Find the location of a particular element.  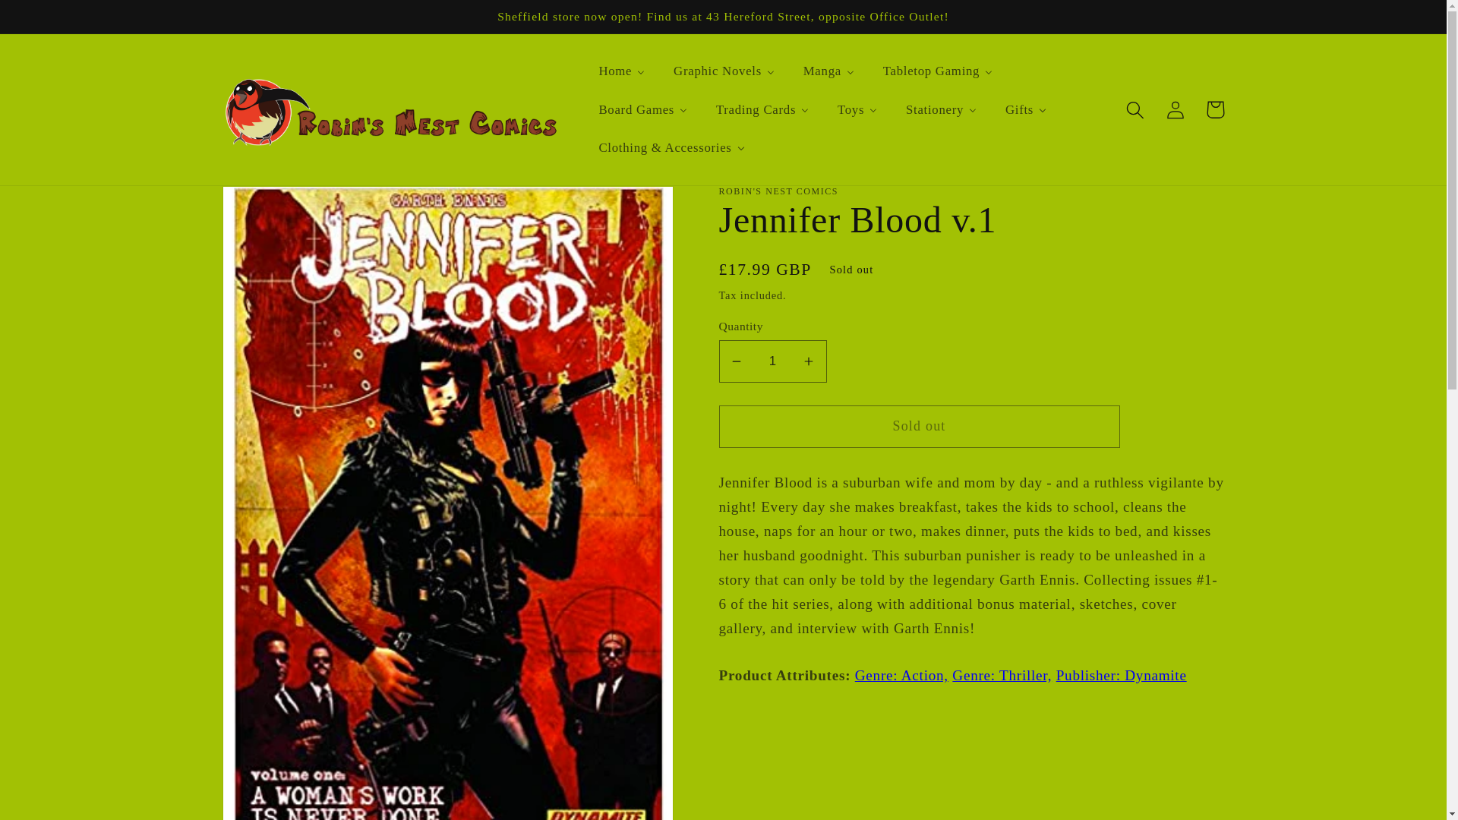

Skip to content is located at coordinates (55, 21).